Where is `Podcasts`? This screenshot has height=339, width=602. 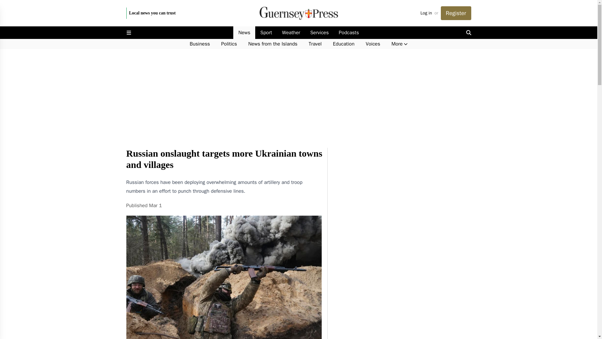 Podcasts is located at coordinates (349, 33).